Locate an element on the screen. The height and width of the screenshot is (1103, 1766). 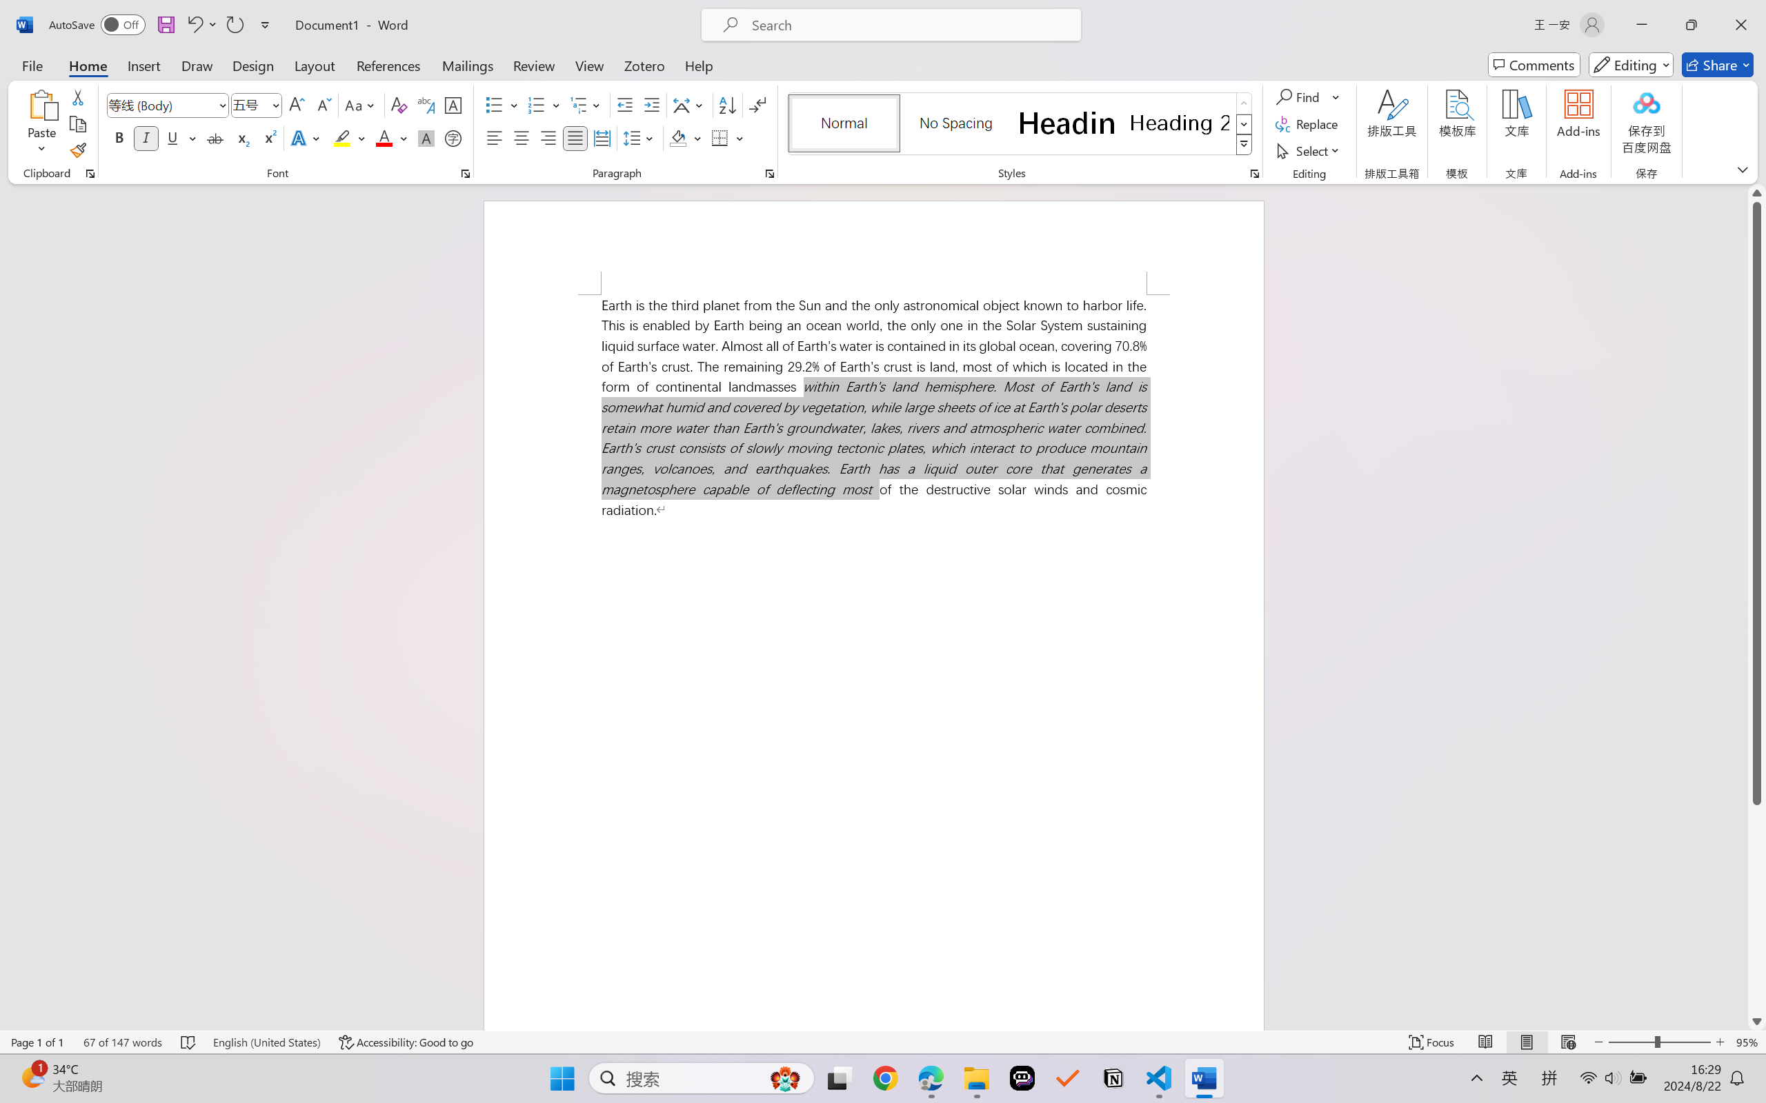
Font... is located at coordinates (465, 174).